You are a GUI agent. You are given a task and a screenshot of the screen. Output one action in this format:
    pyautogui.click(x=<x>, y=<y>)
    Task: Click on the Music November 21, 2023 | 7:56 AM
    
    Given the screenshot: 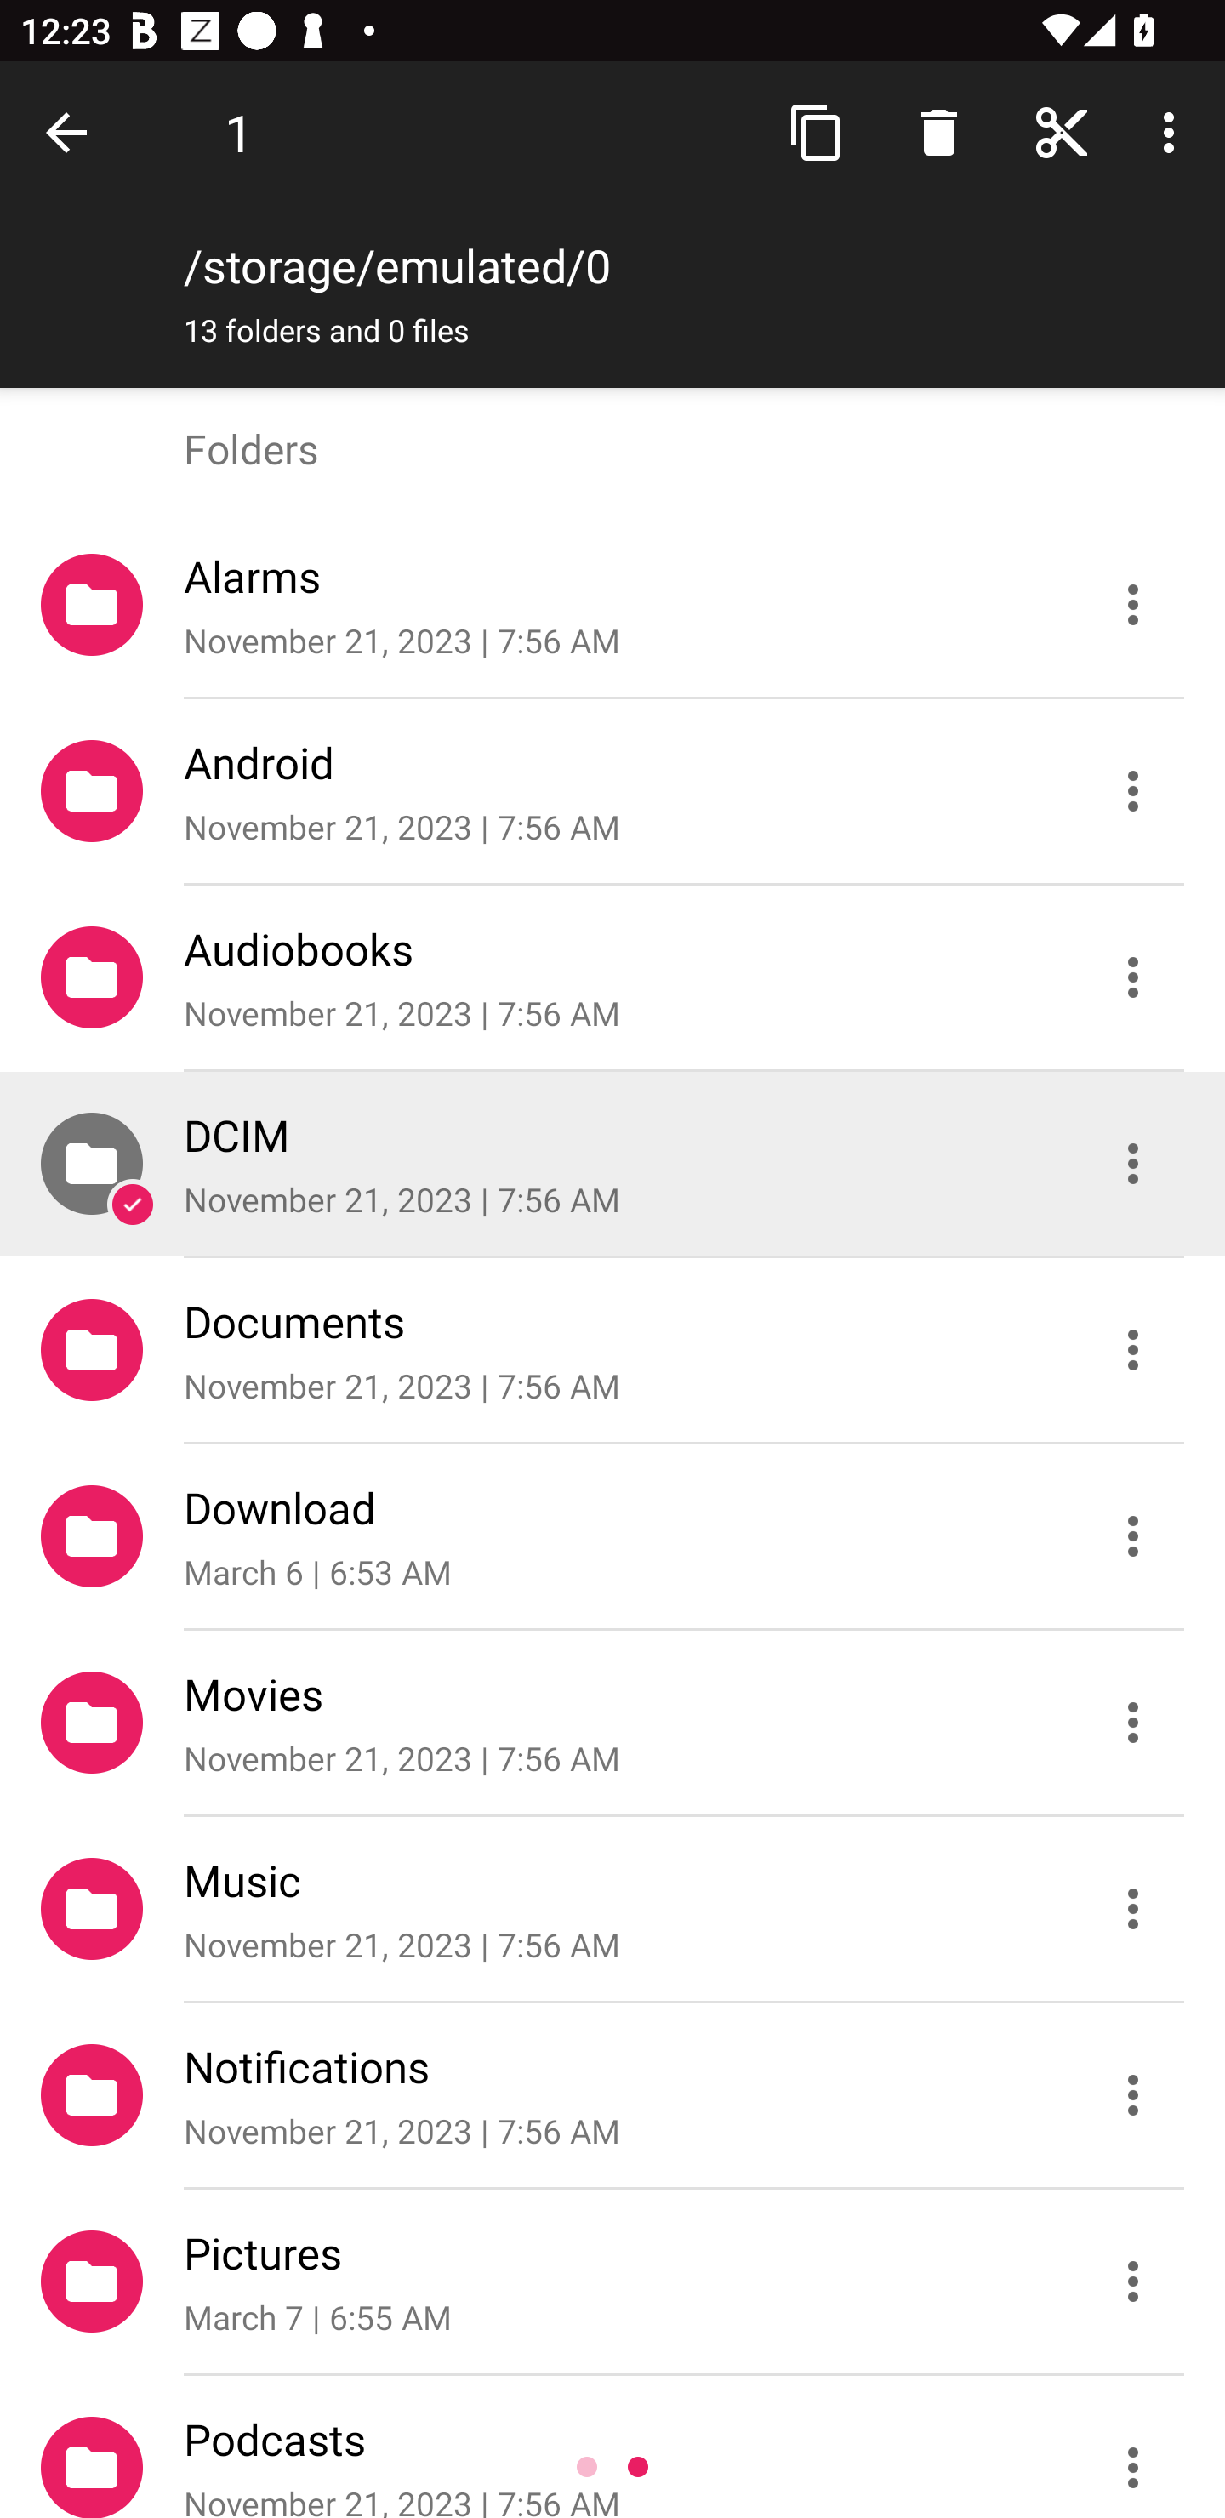 What is the action you would take?
    pyautogui.click(x=612, y=1910)
    